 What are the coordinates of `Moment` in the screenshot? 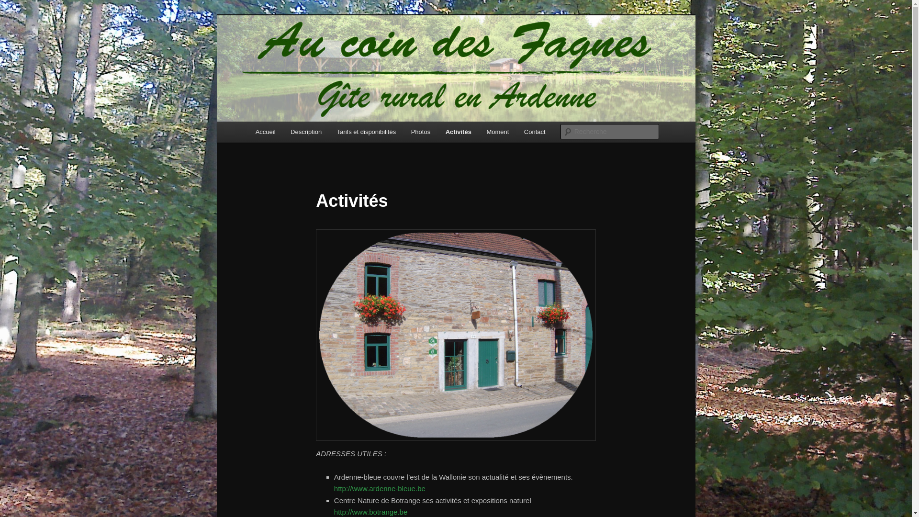 It's located at (498, 132).